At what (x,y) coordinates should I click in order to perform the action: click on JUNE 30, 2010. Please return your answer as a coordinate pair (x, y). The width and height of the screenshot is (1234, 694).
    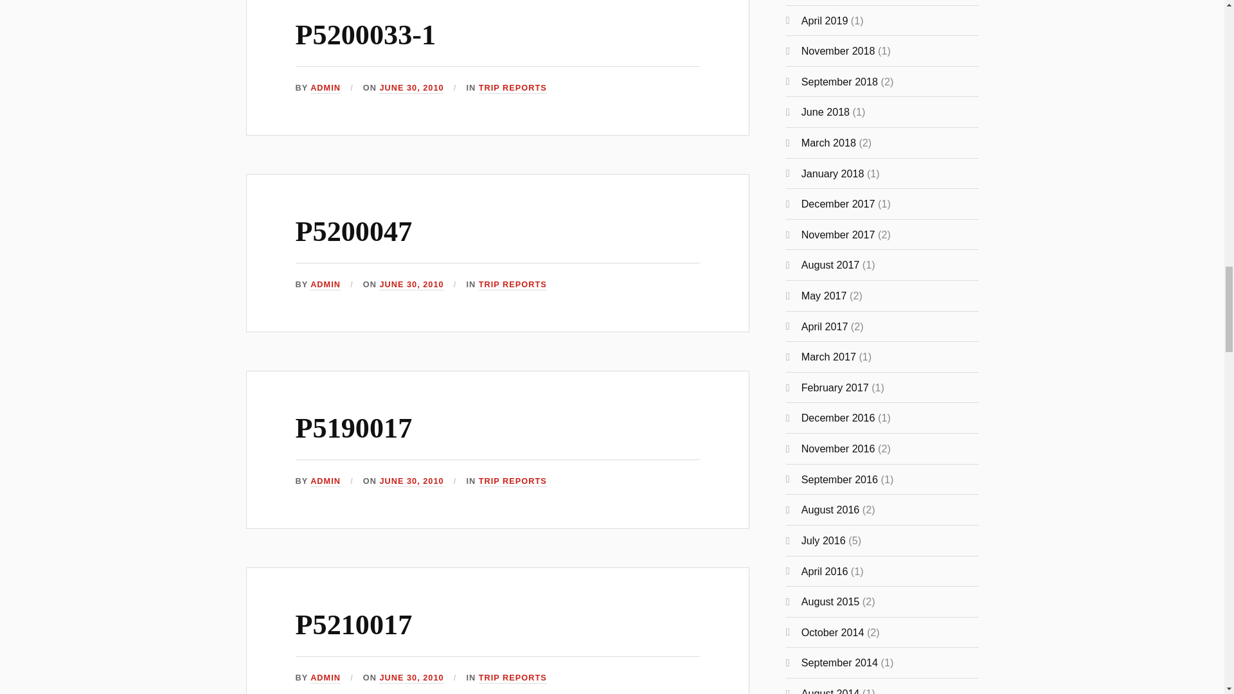
    Looking at the image, I should click on (411, 87).